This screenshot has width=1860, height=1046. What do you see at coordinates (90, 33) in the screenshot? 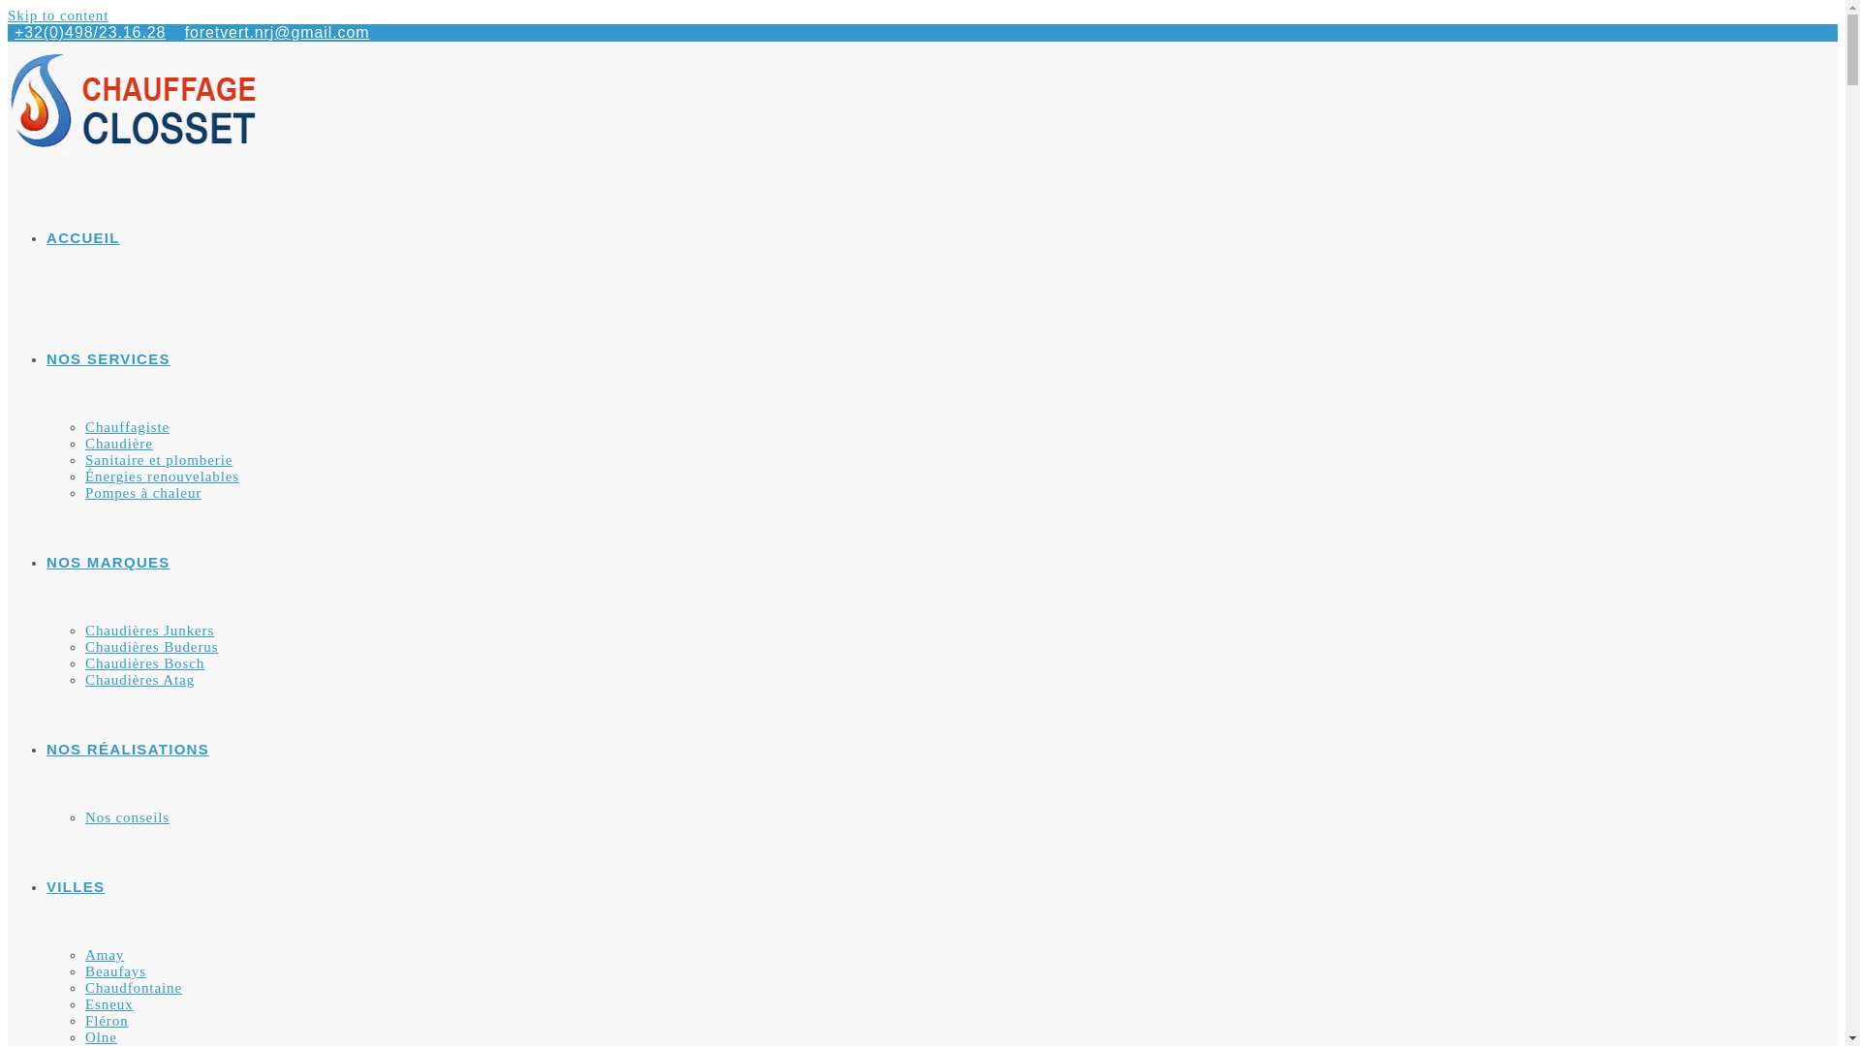
I see `+32(0)498/23.16.28` at bounding box center [90, 33].